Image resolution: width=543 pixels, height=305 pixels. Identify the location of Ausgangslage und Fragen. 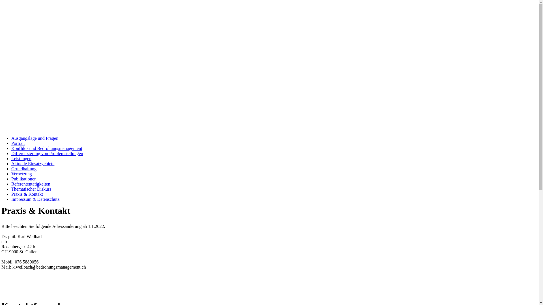
(35, 138).